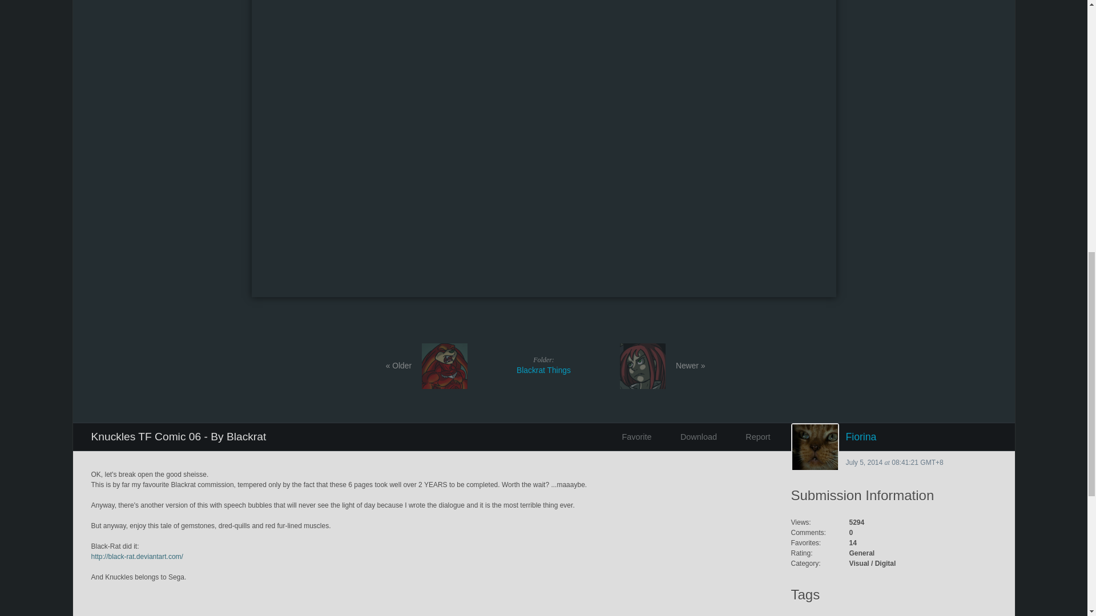 The height and width of the screenshot is (616, 1096). What do you see at coordinates (894, 436) in the screenshot?
I see `Fiorina` at bounding box center [894, 436].